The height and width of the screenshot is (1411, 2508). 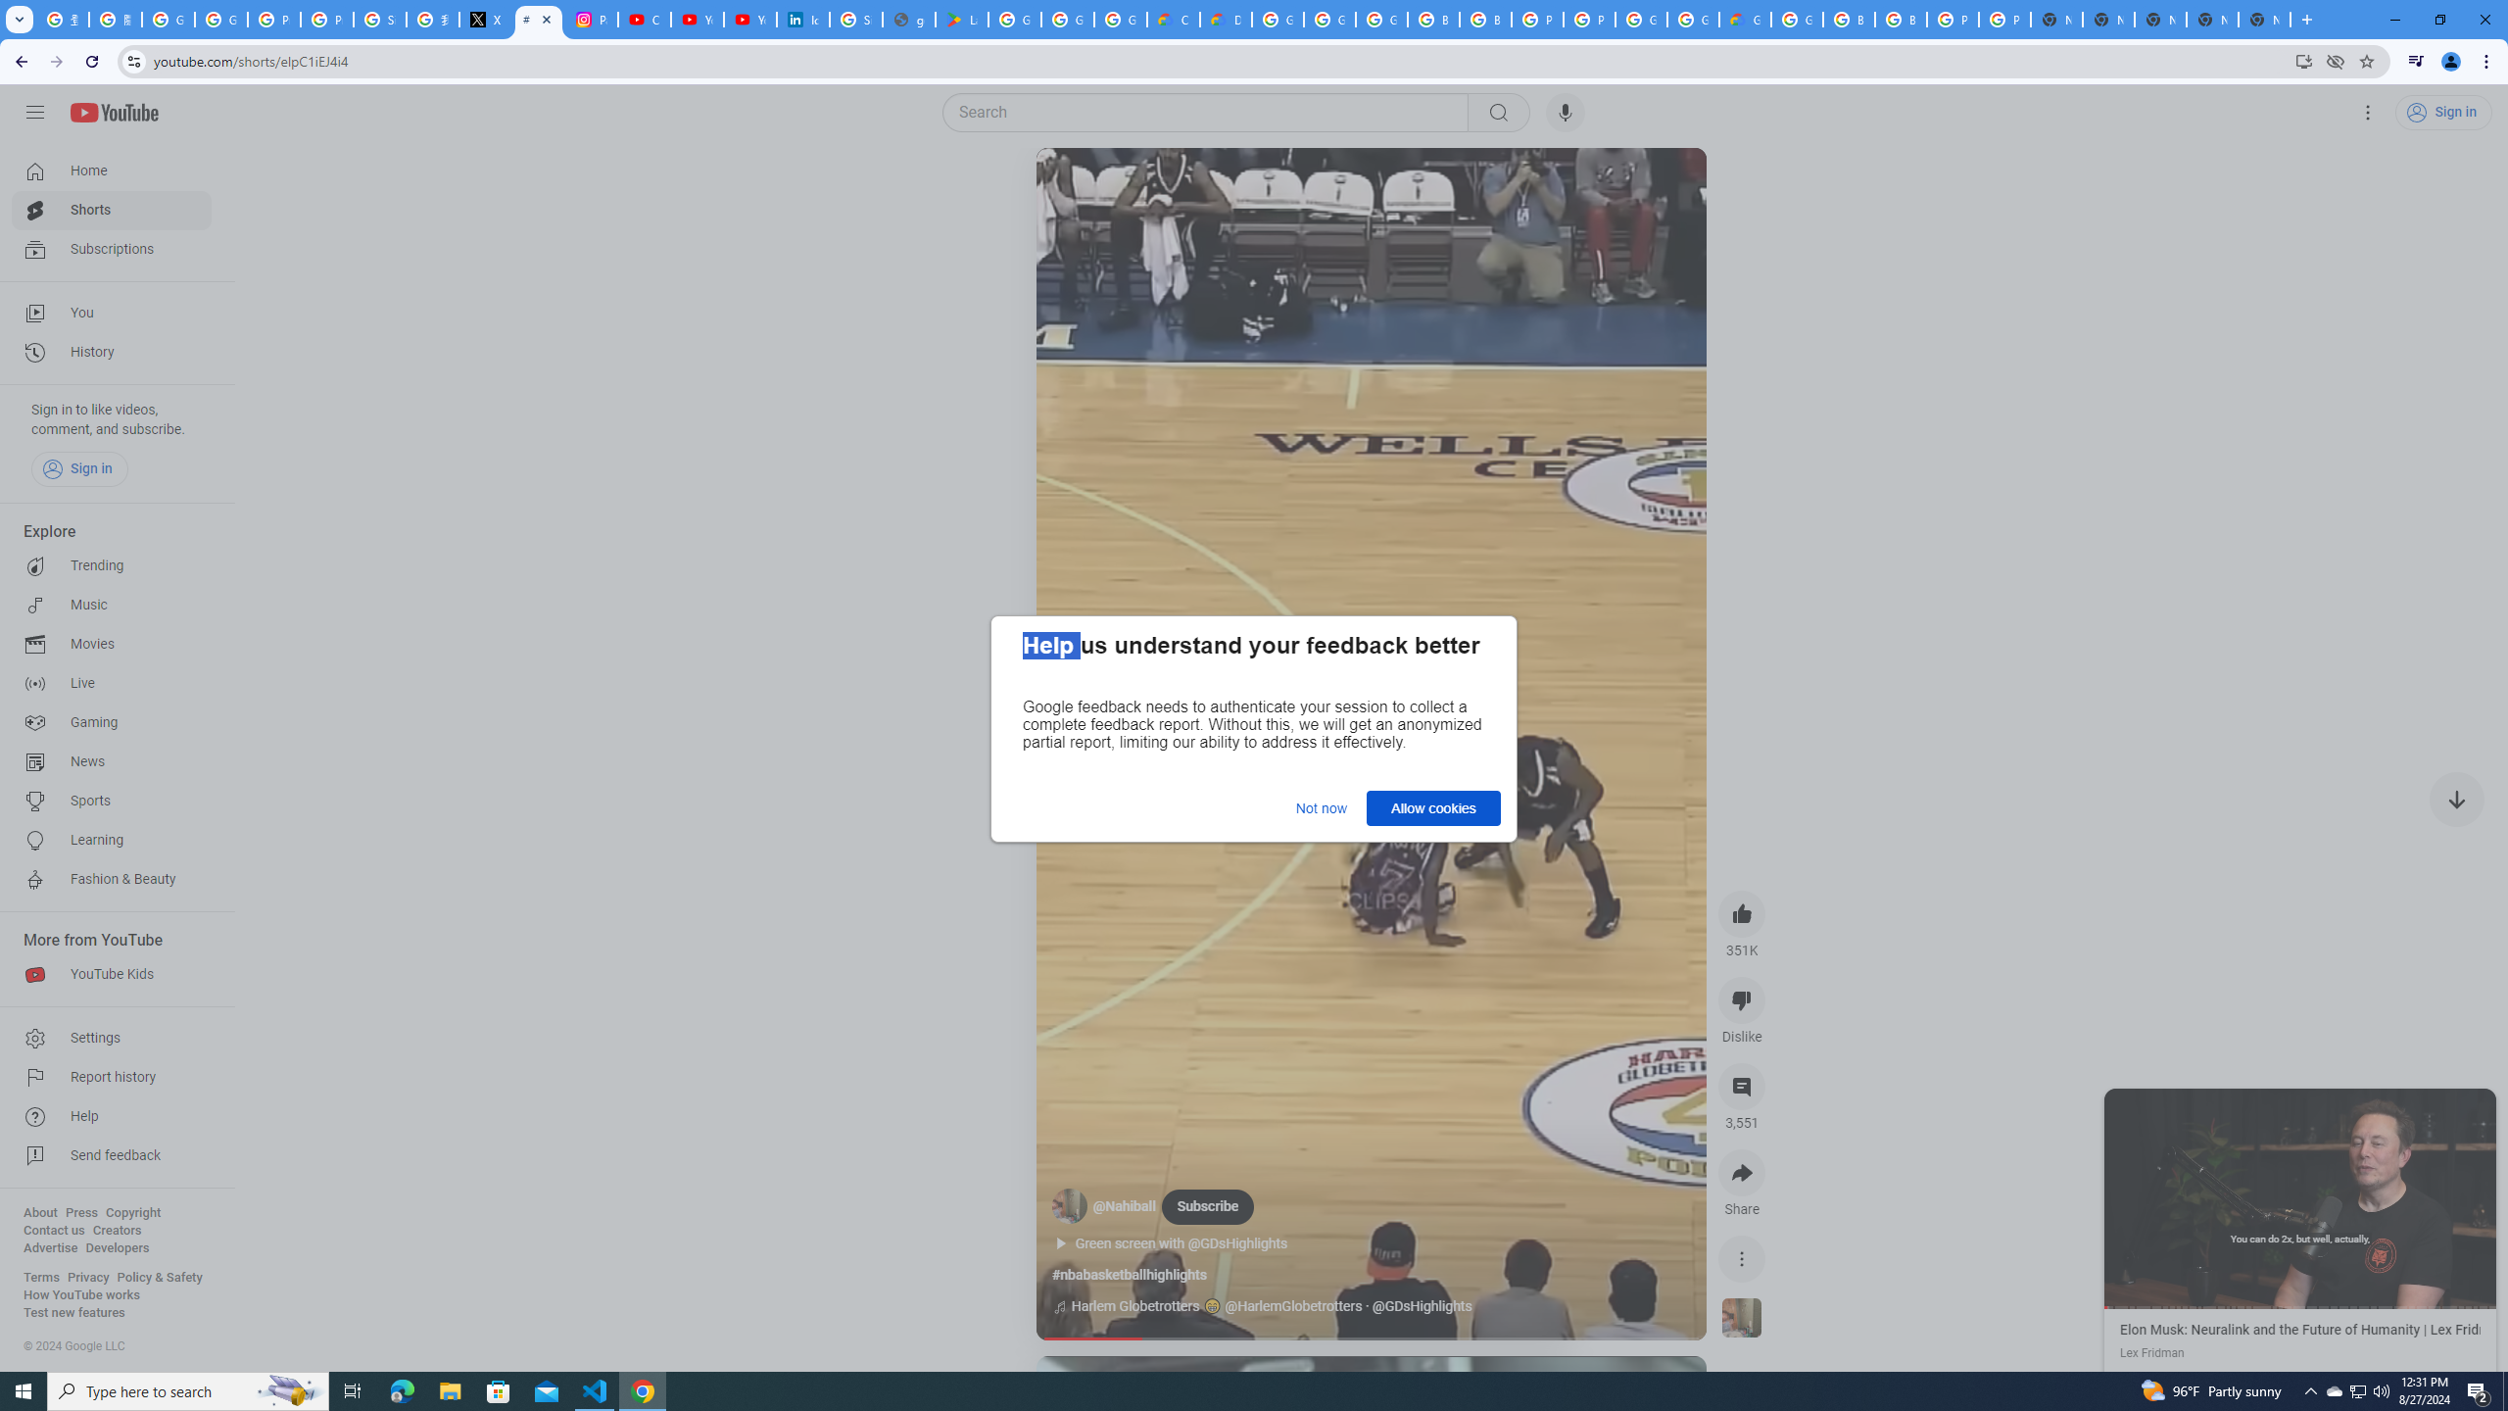 What do you see at coordinates (81, 1295) in the screenshot?
I see `How YouTube works` at bounding box center [81, 1295].